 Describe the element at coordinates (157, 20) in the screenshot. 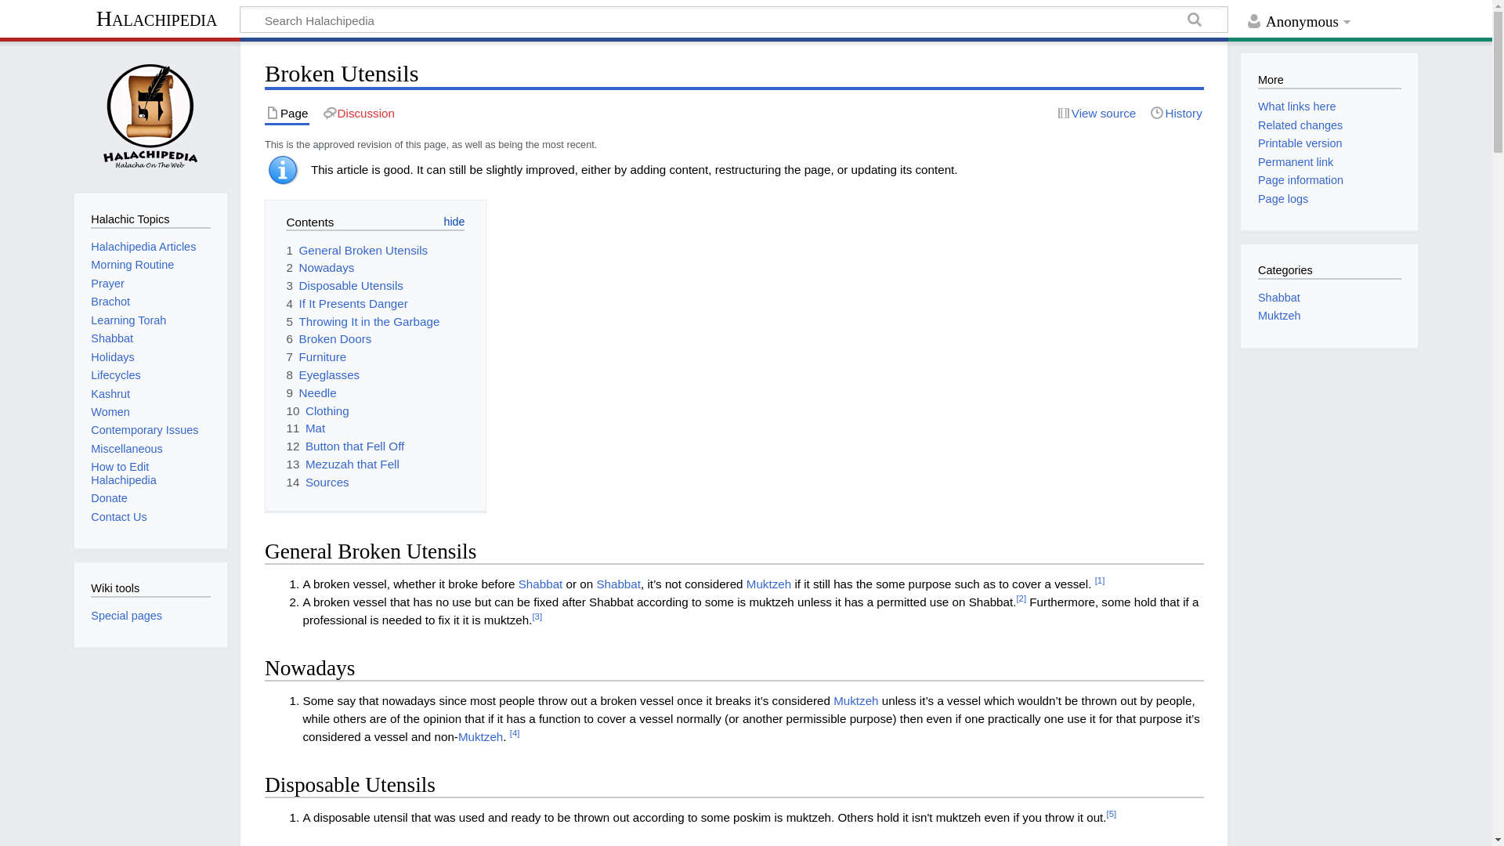

I see `Halachipedia` at that location.